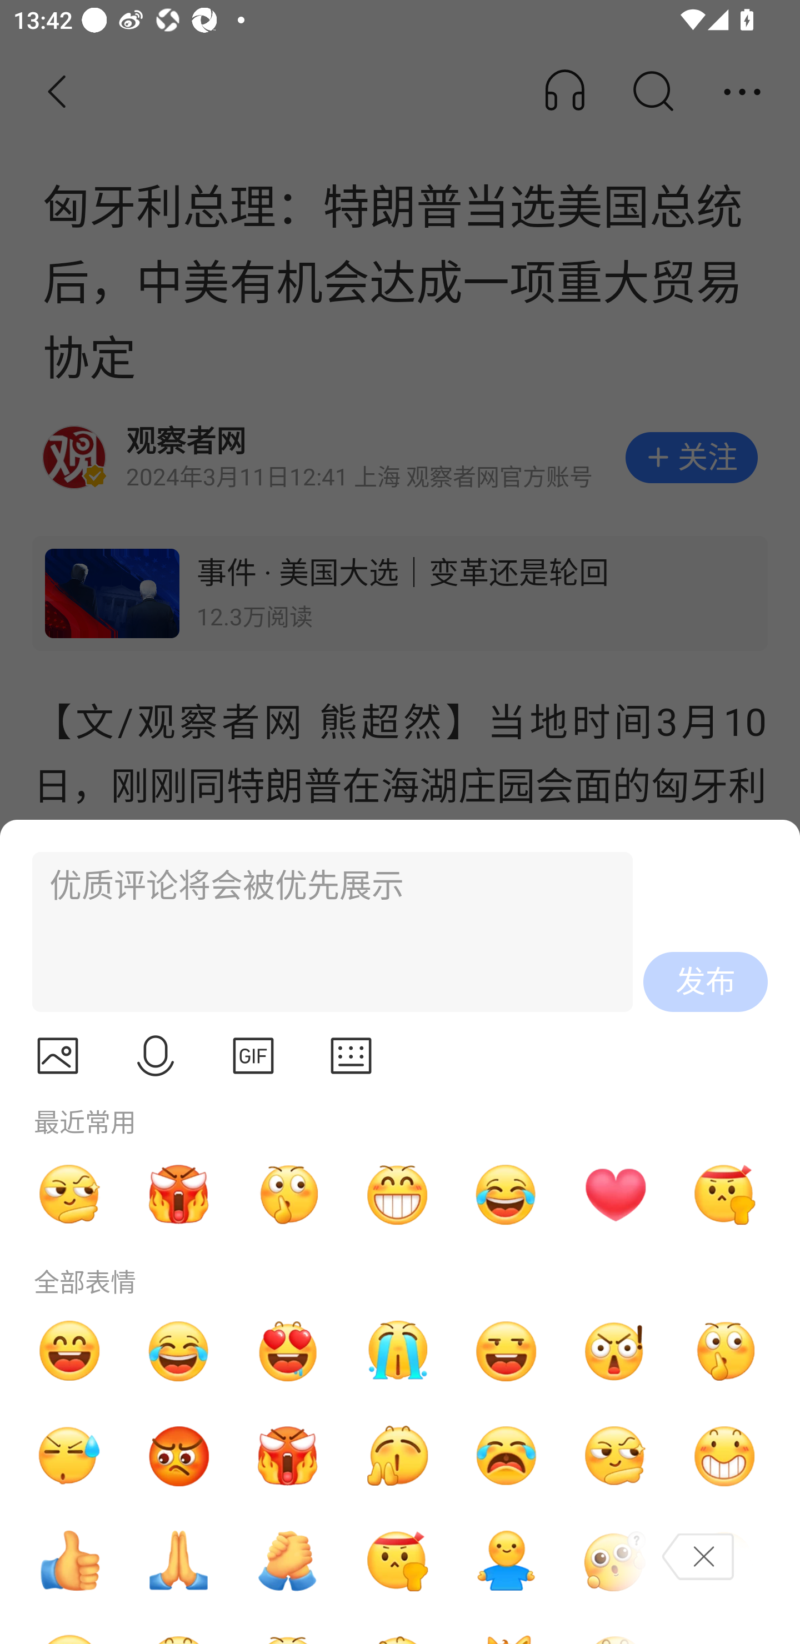  What do you see at coordinates (506, 1194) in the screenshot?
I see `哭笑` at bounding box center [506, 1194].